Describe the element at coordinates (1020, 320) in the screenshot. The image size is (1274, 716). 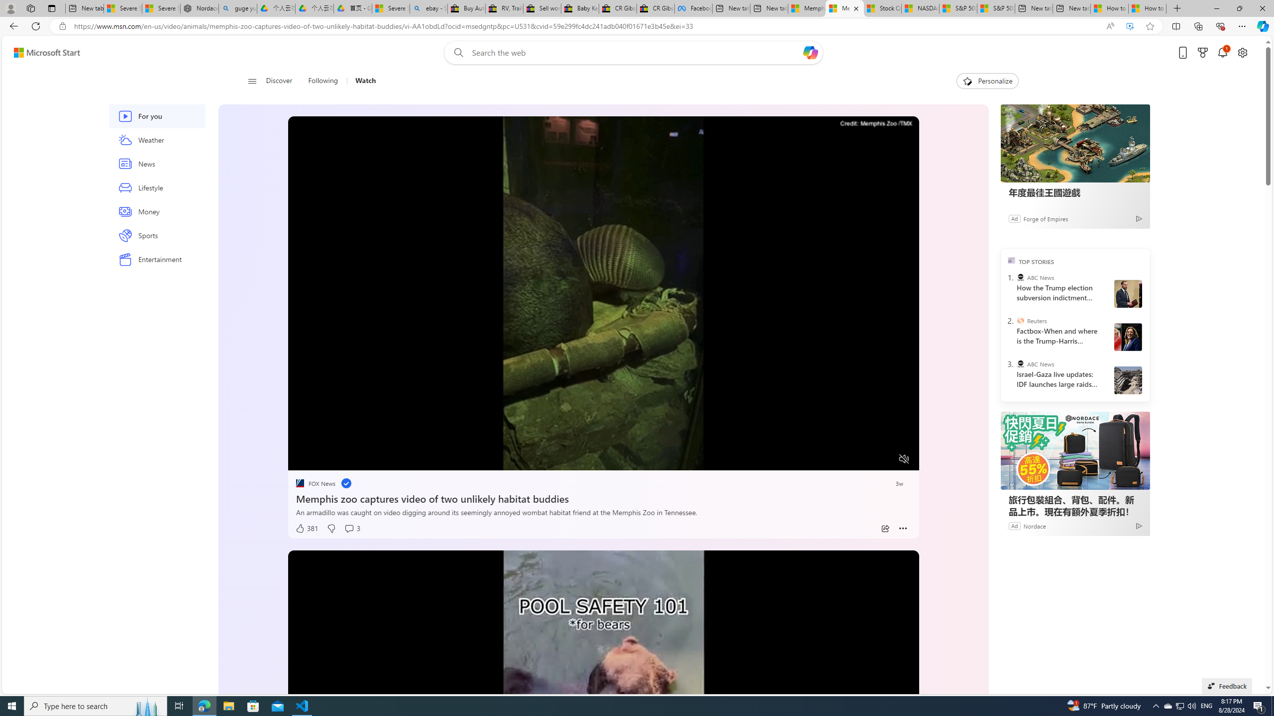
I see `Reuters` at that location.